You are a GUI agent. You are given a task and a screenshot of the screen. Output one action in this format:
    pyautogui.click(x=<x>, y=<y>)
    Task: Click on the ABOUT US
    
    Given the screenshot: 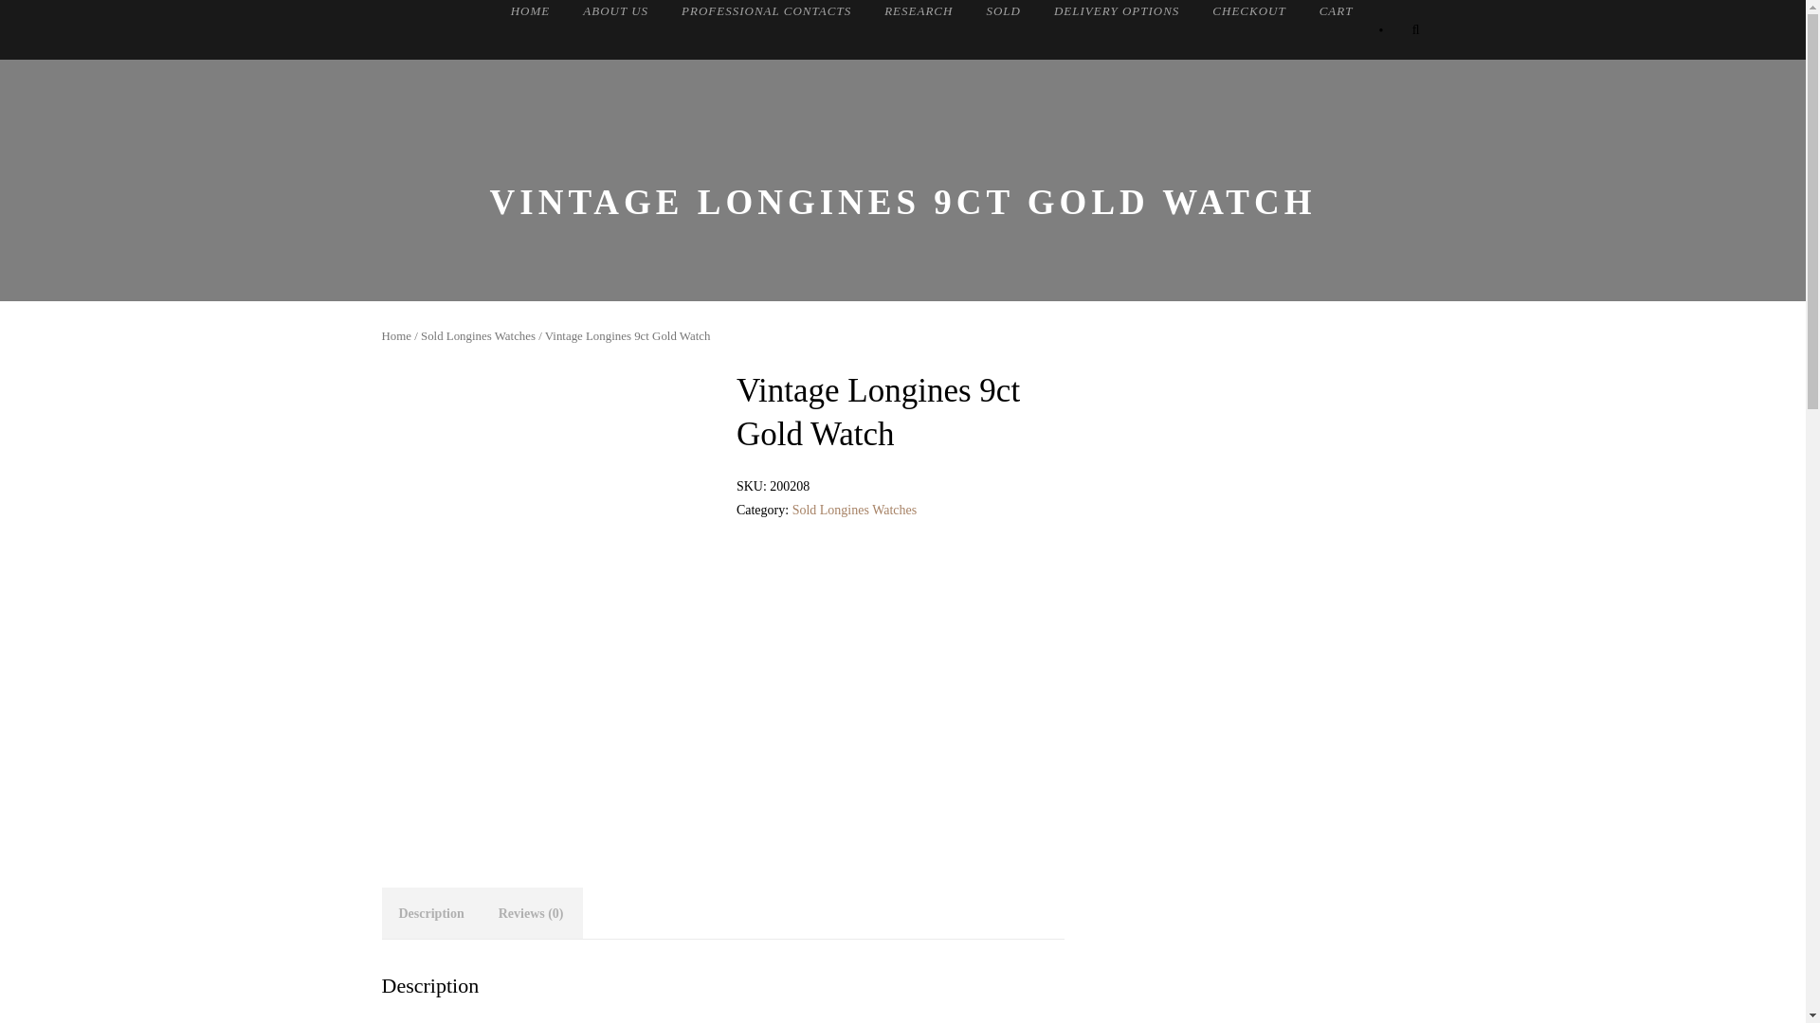 What is the action you would take?
    pyautogui.click(x=614, y=13)
    